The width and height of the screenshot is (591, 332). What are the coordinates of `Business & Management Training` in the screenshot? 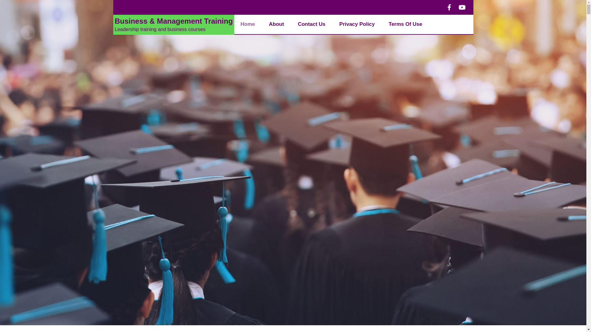 It's located at (174, 21).